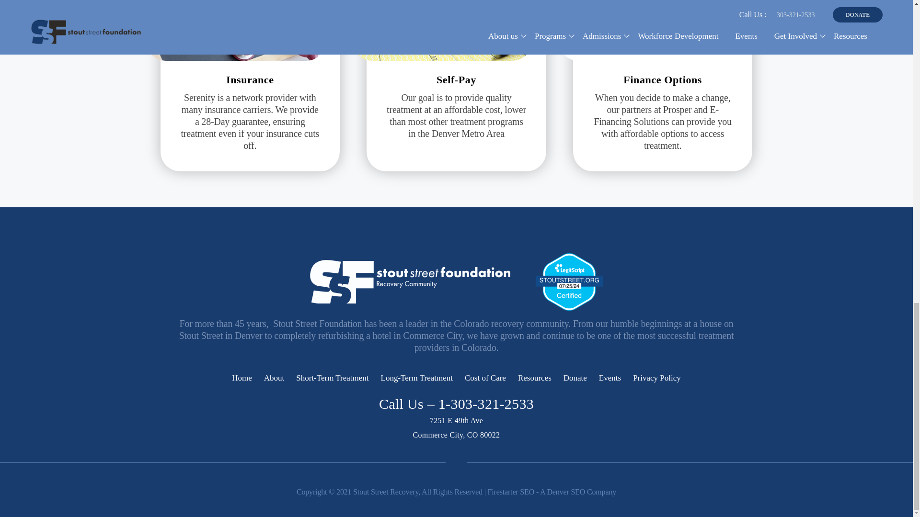 The image size is (920, 517). I want to click on Long-Term Treatment, so click(416, 378).